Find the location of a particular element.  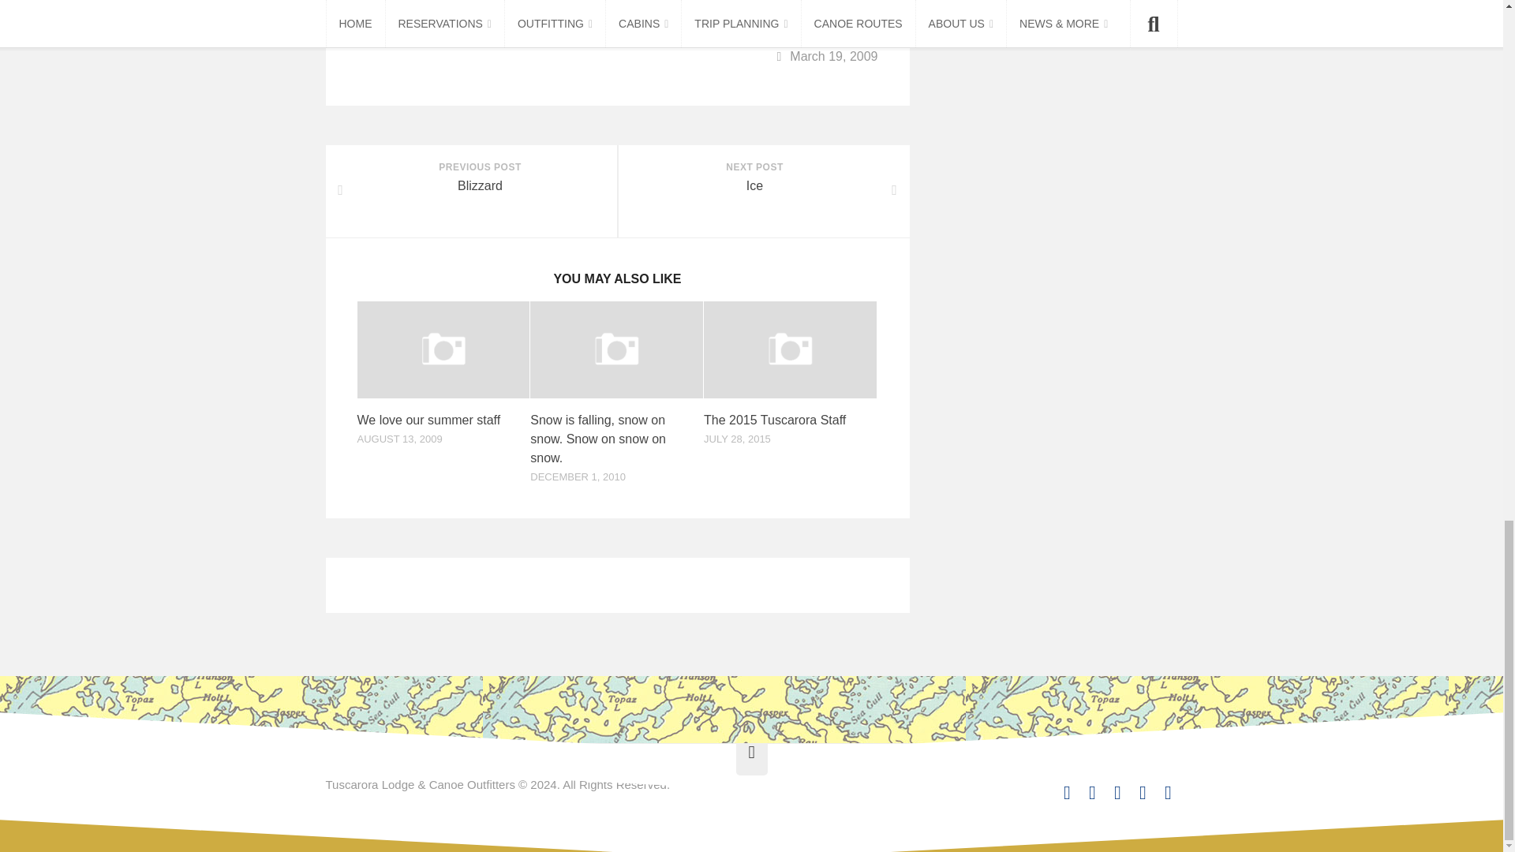

Click to share on LinkedIn is located at coordinates (480, 13).